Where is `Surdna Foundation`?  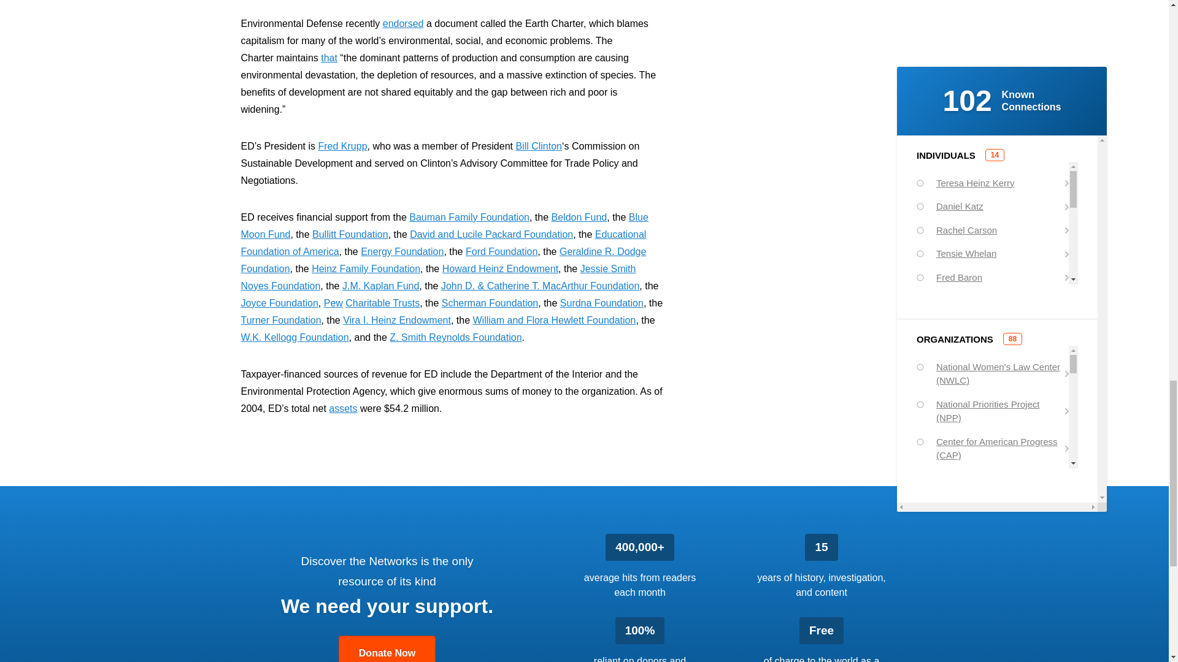
Surdna Foundation is located at coordinates (601, 303).